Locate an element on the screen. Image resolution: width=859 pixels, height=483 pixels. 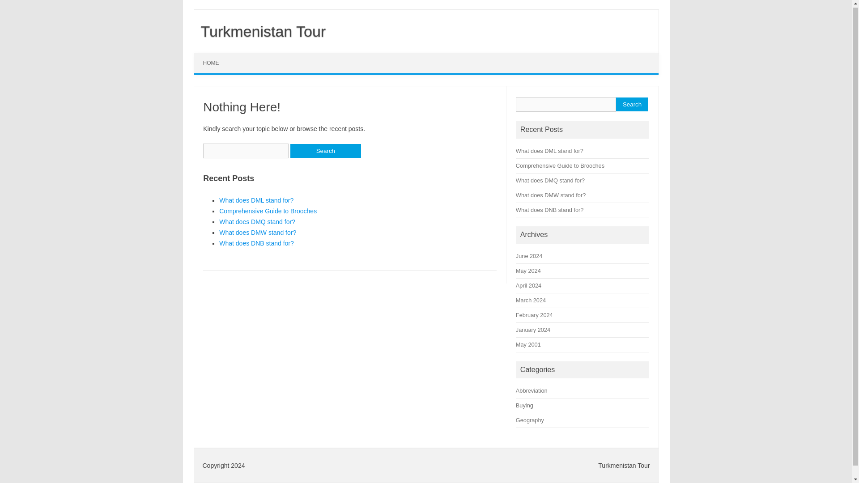
Comprehensive Guide to Brooches is located at coordinates (268, 211).